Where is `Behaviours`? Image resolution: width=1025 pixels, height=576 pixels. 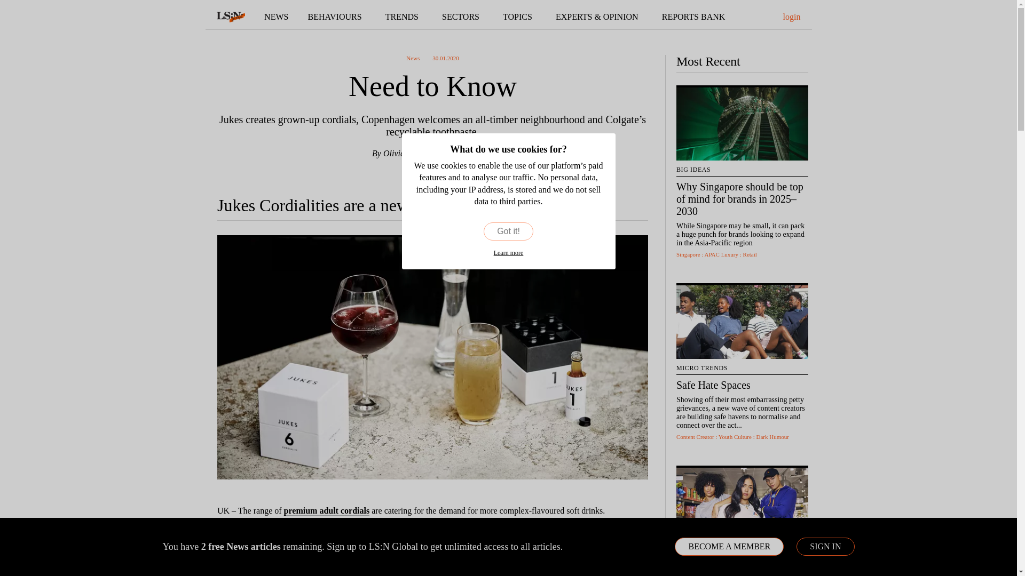
Behaviours is located at coordinates (337, 17).